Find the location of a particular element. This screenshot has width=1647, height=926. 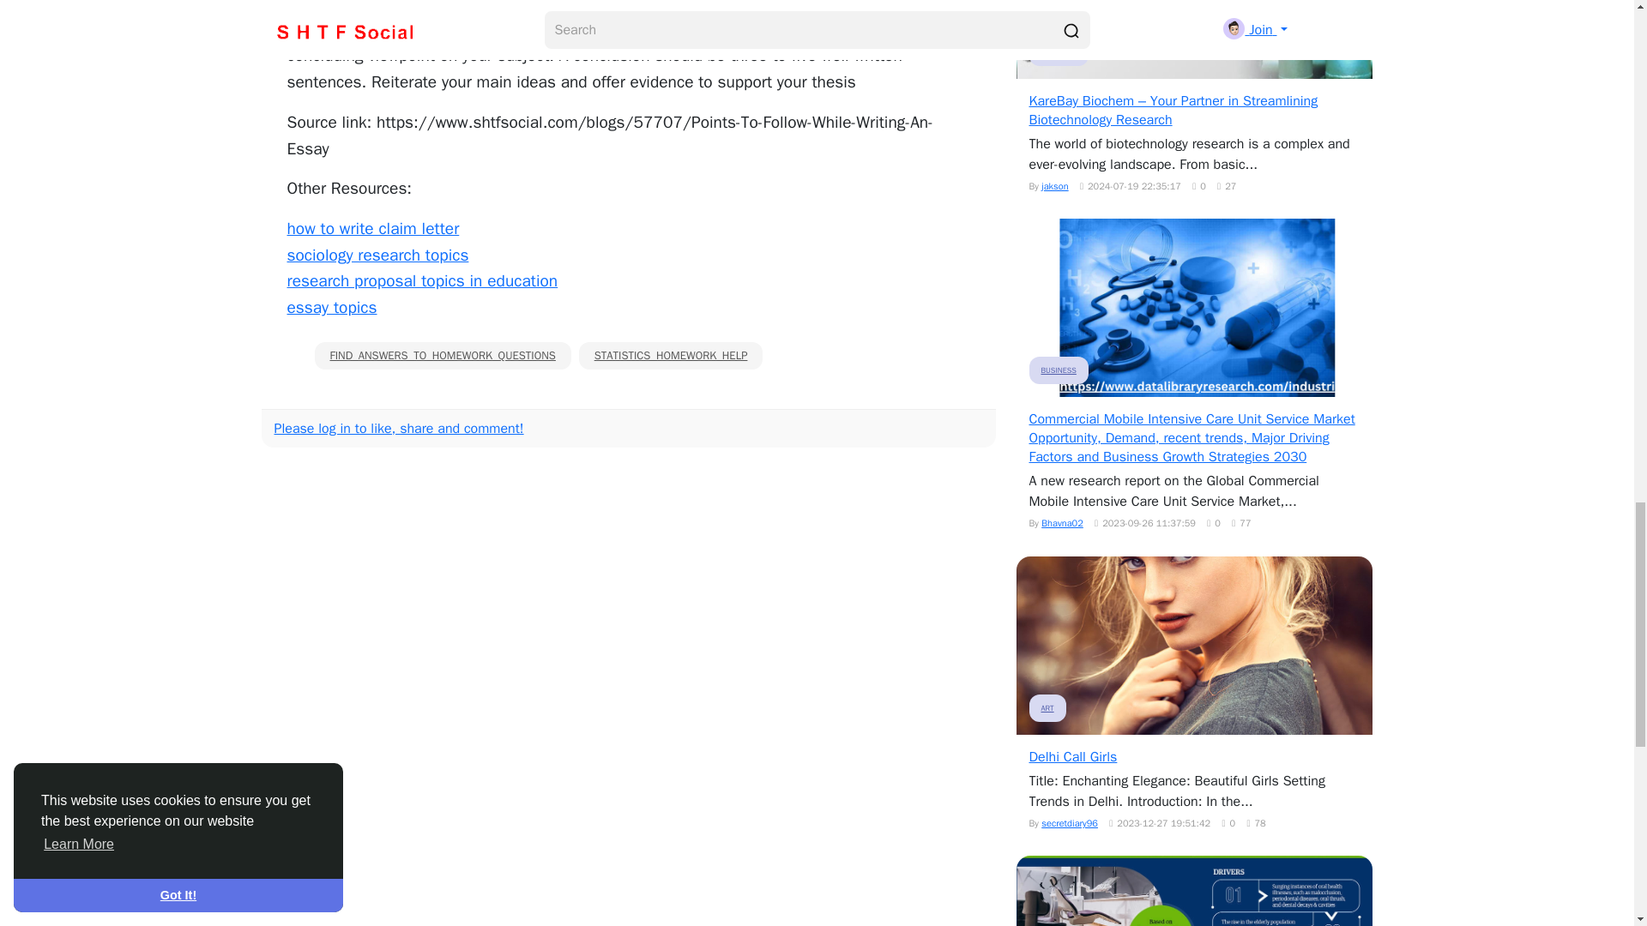

sociology research topics is located at coordinates (377, 256).